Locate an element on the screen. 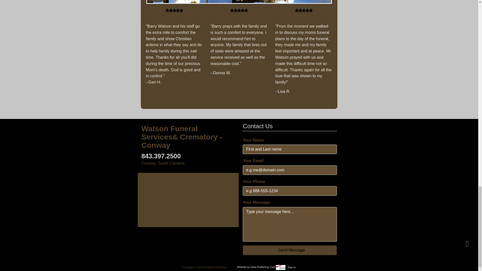 The width and height of the screenshot is (482, 271).   Send Message is located at coordinates (290, 250).